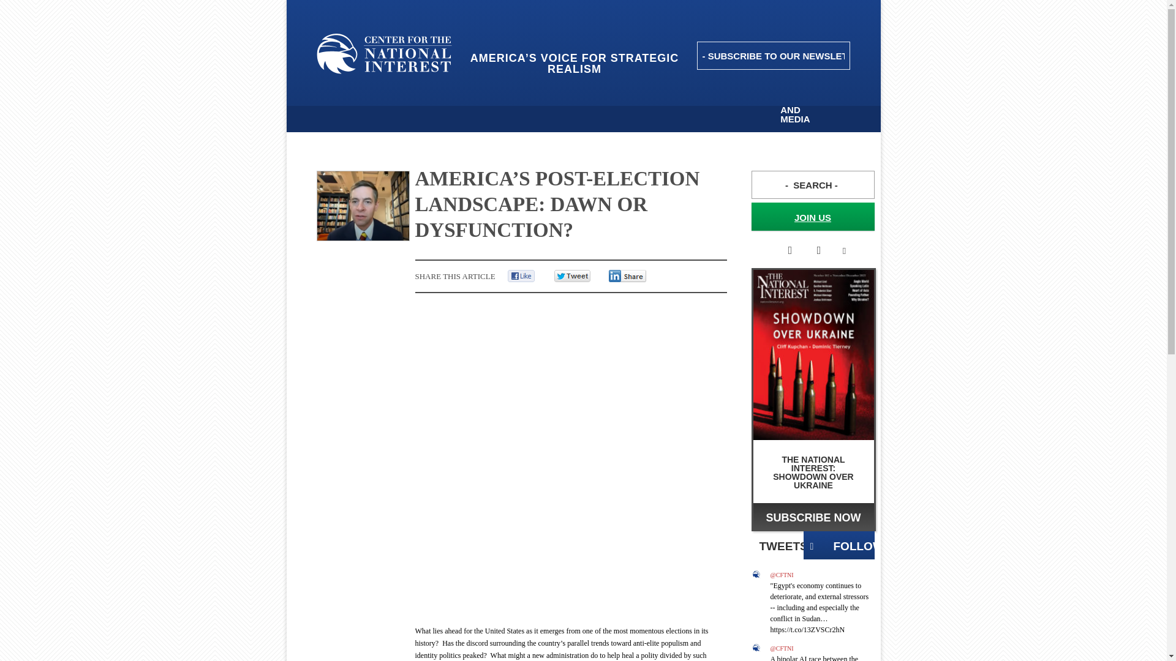  What do you see at coordinates (683, 100) in the screenshot?
I see `VIDEOS` at bounding box center [683, 100].